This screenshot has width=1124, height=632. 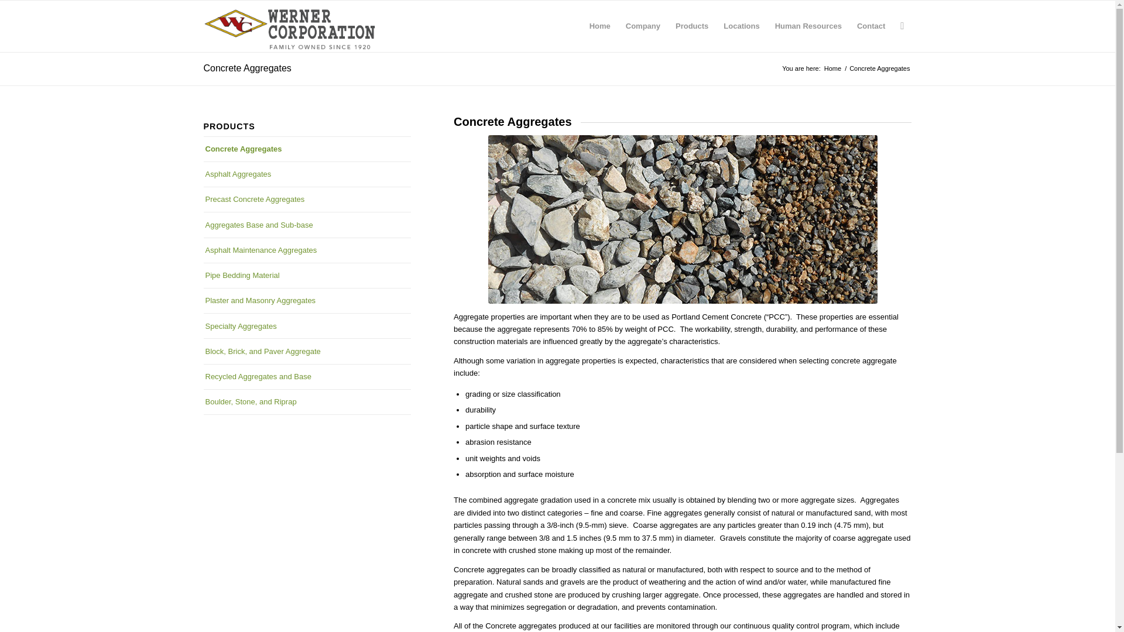 What do you see at coordinates (741, 26) in the screenshot?
I see `Locations` at bounding box center [741, 26].